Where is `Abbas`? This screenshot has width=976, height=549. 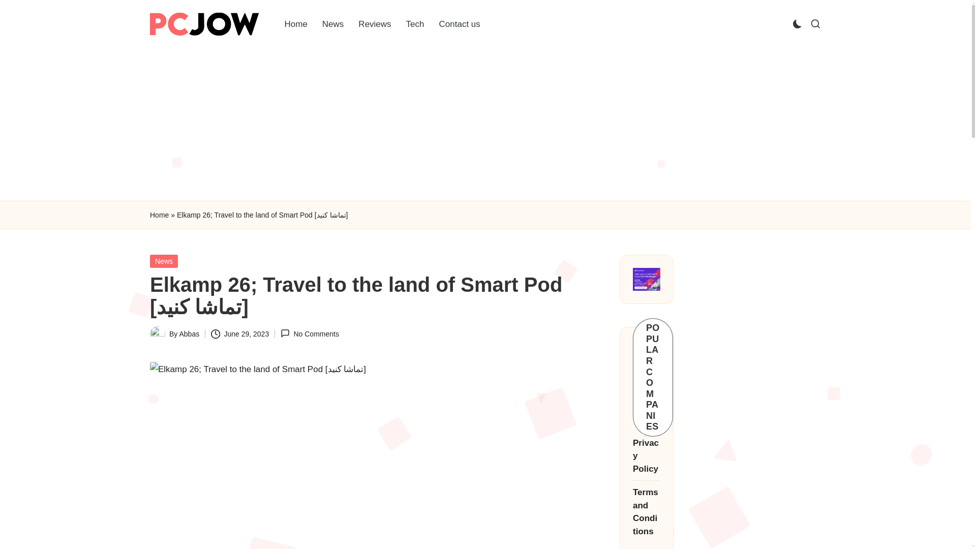
Abbas is located at coordinates (189, 334).